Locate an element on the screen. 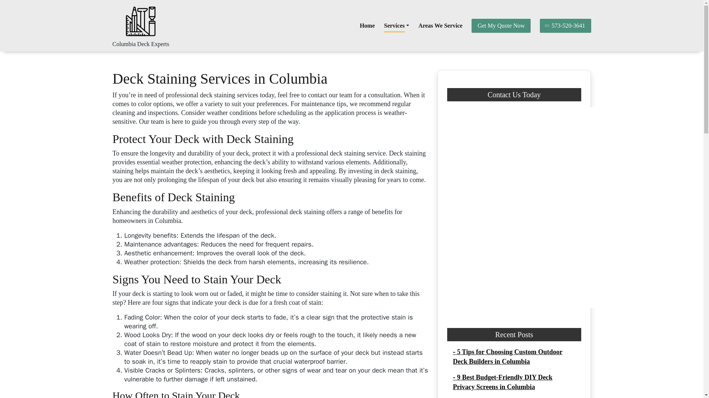  Get My Quote Now is located at coordinates (501, 25).